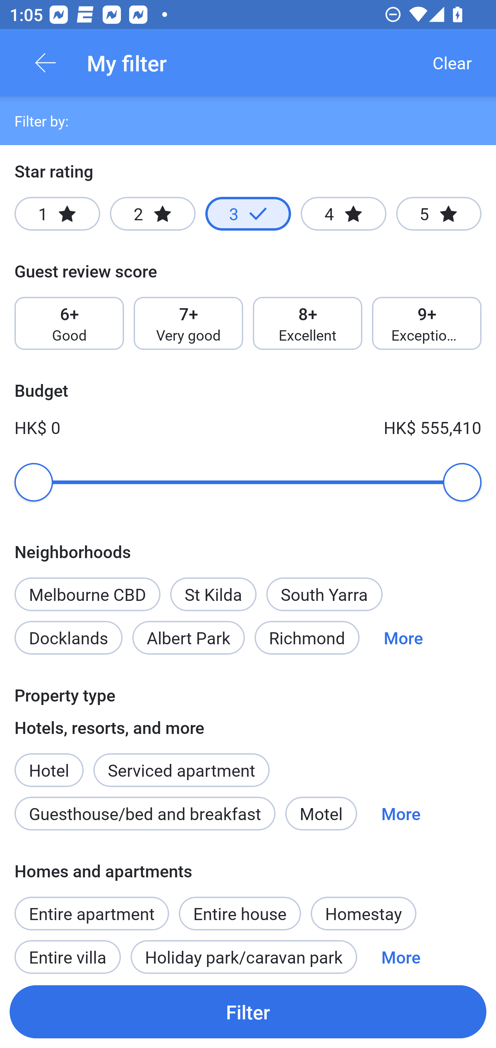 This screenshot has width=496, height=1048. Describe the element at coordinates (188, 323) in the screenshot. I see `7+ Very good` at that location.